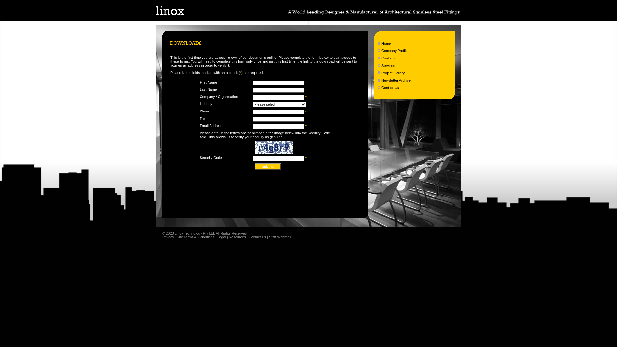 This screenshot has width=617, height=347. What do you see at coordinates (395, 51) in the screenshot?
I see `Company Profile` at bounding box center [395, 51].